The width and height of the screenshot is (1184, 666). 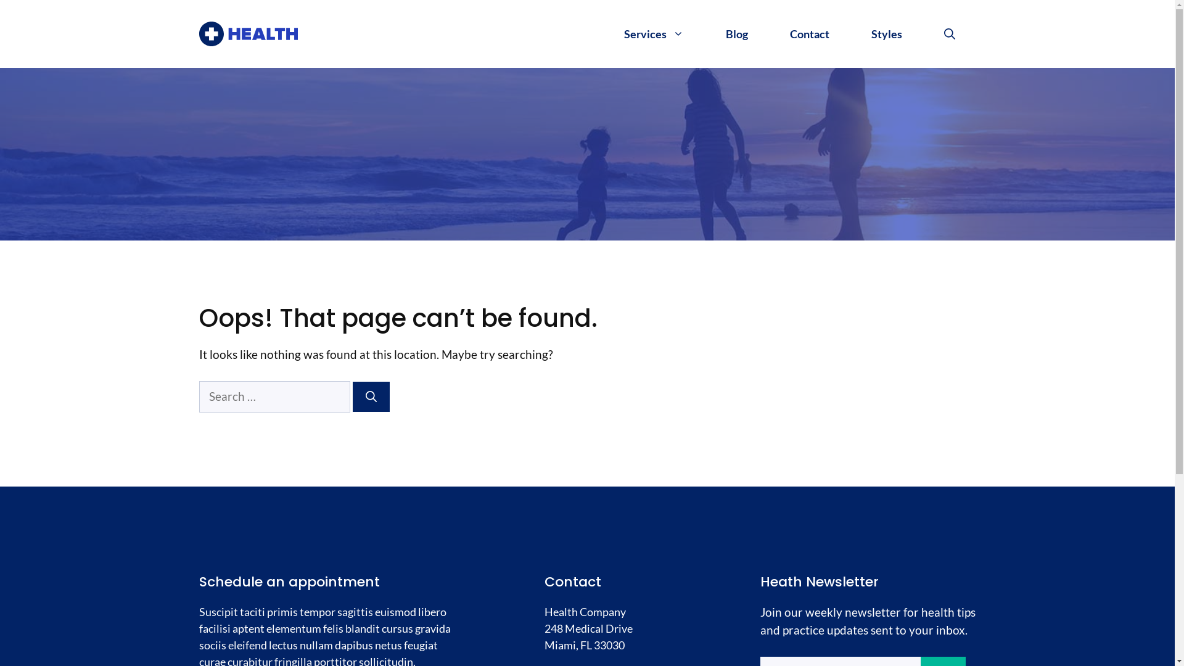 I want to click on Styles, so click(x=886, y=34).